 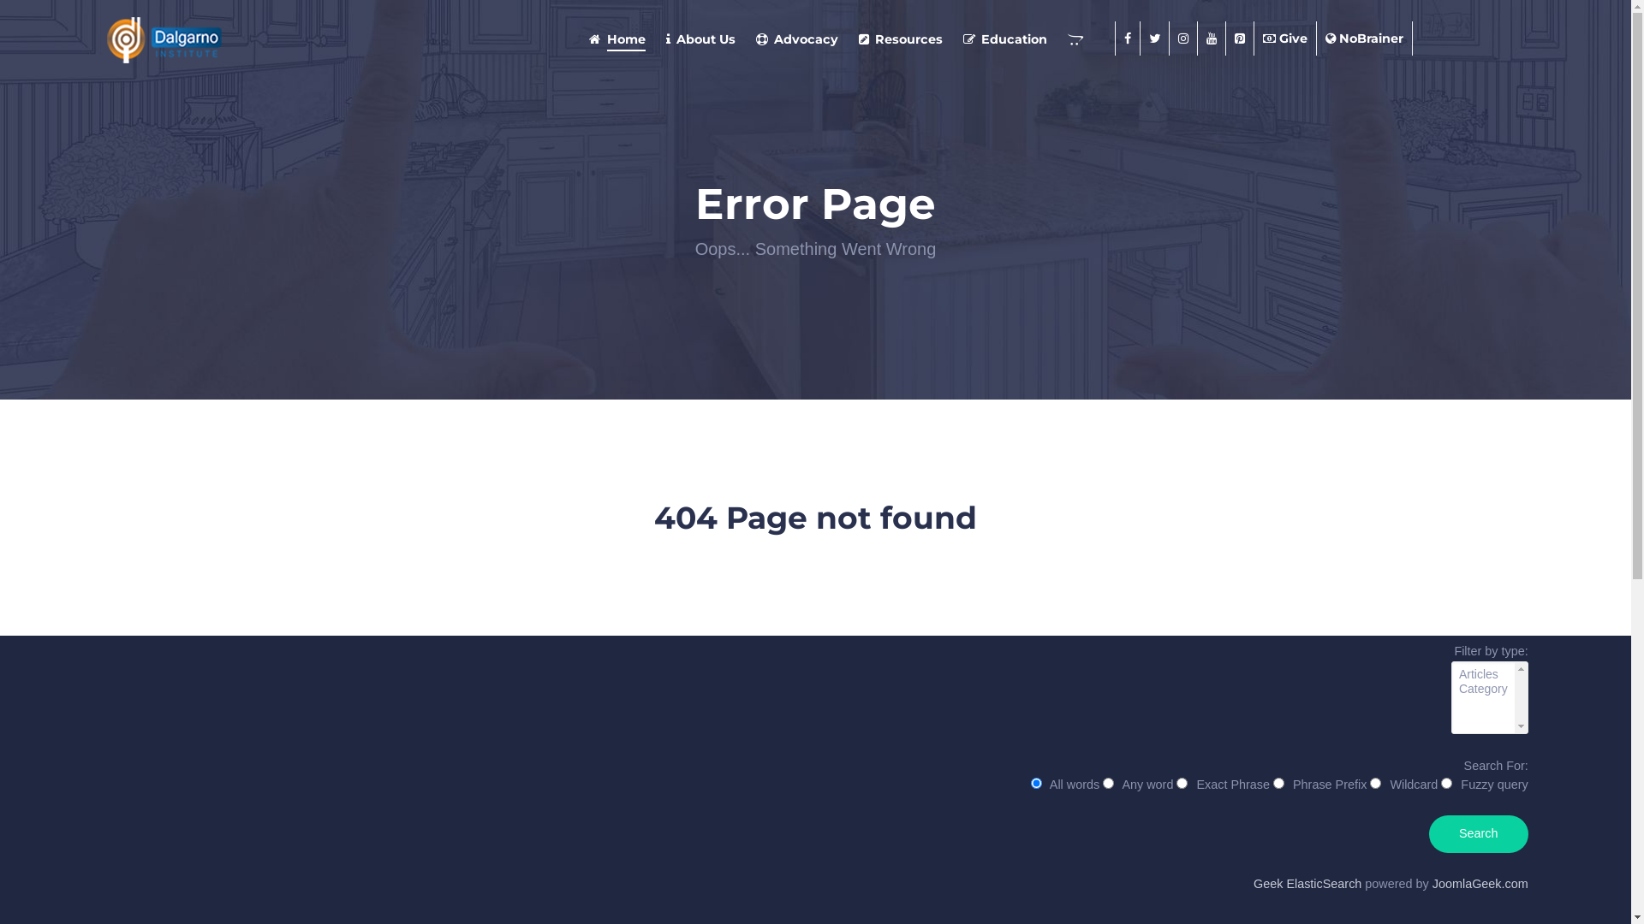 What do you see at coordinates (1432, 461) in the screenshot?
I see `Facebook` at bounding box center [1432, 461].